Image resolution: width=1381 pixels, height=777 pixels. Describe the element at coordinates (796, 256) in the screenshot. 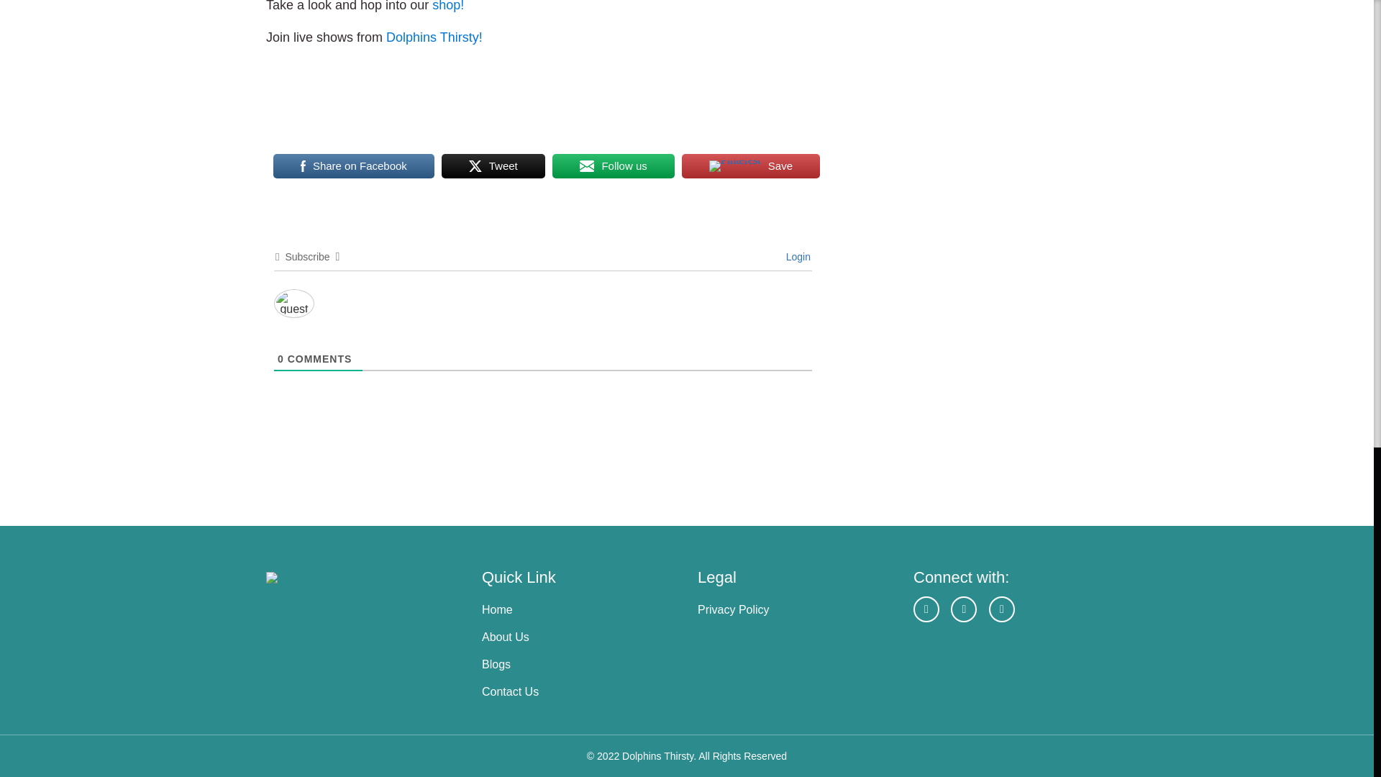

I see `Login` at that location.